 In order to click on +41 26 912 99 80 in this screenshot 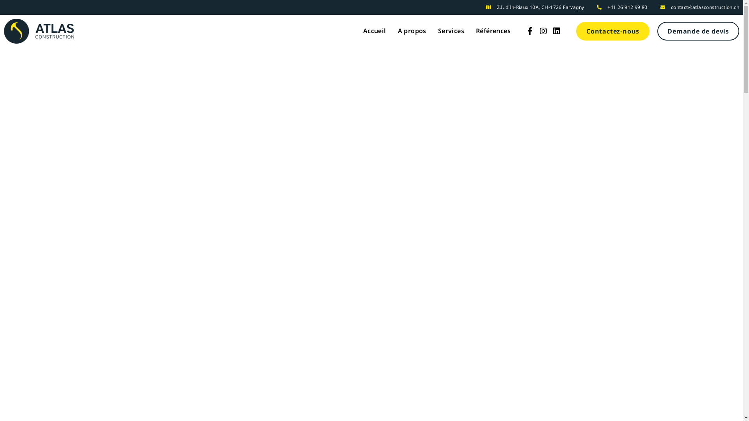, I will do `click(627, 7)`.